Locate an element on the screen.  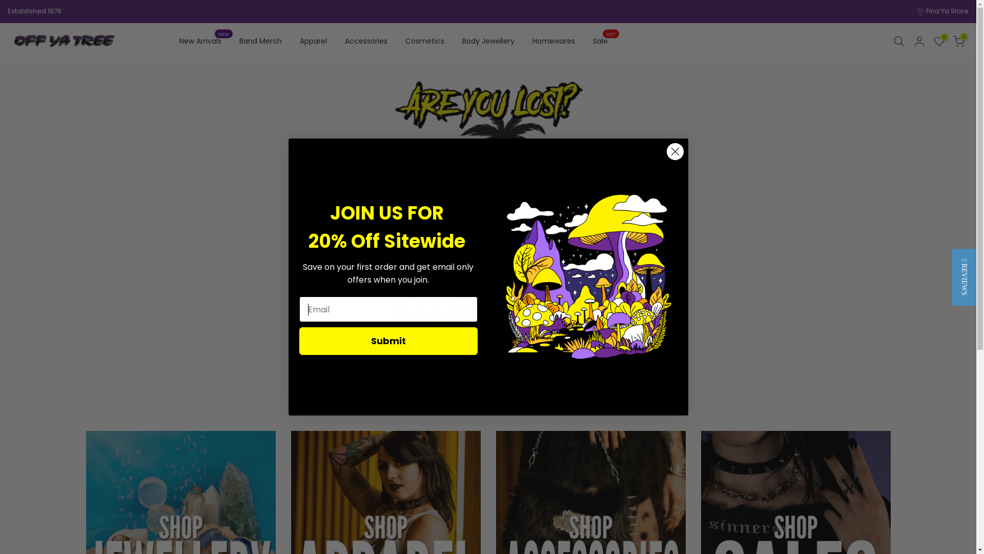
Apparel is located at coordinates (313, 41).